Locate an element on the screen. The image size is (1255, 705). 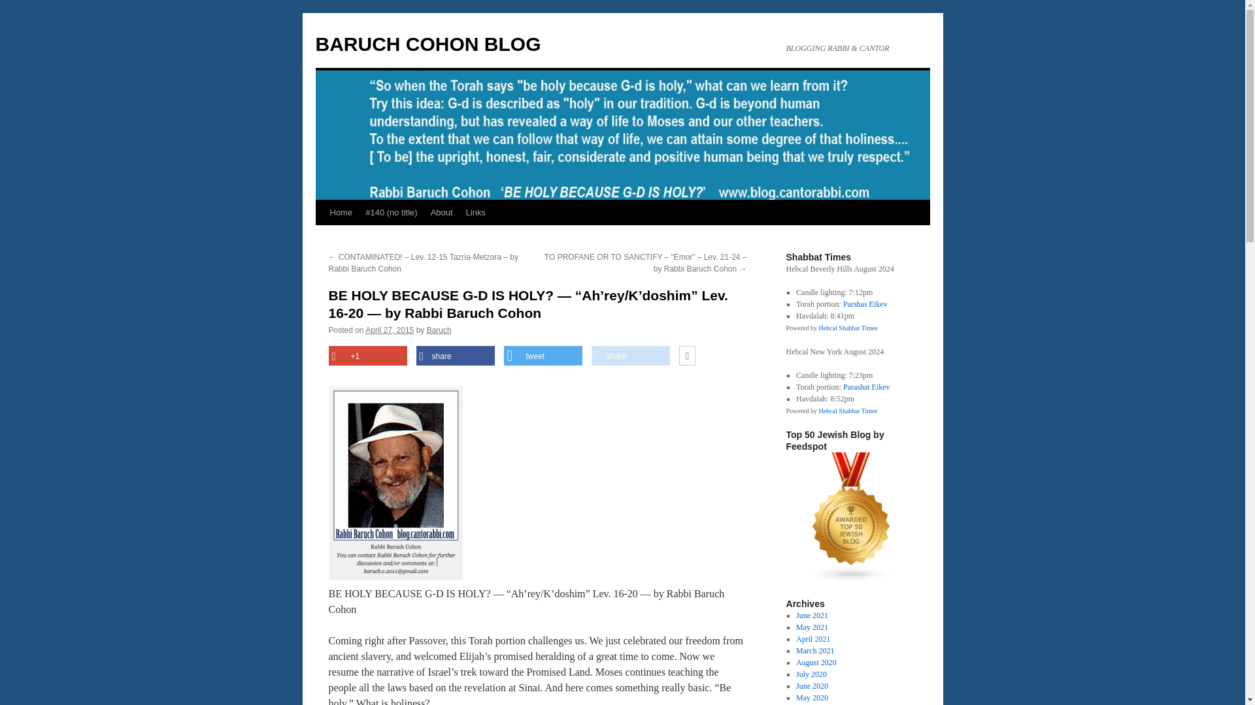
tweet is located at coordinates (543, 356).